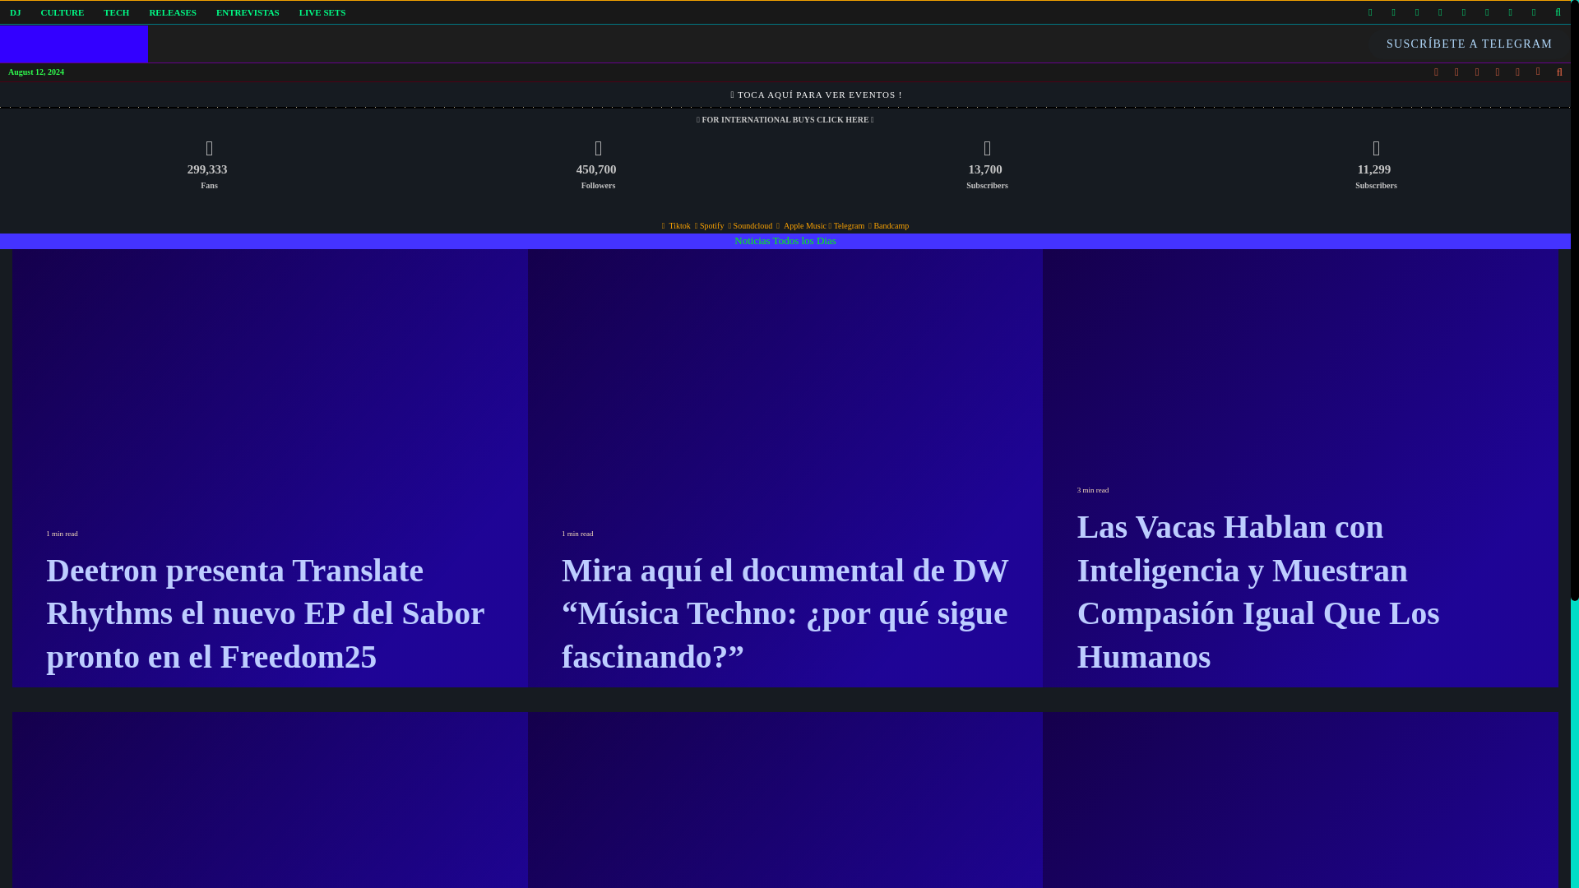 This screenshot has height=888, width=1579. What do you see at coordinates (115, 12) in the screenshot?
I see `TECH` at bounding box center [115, 12].